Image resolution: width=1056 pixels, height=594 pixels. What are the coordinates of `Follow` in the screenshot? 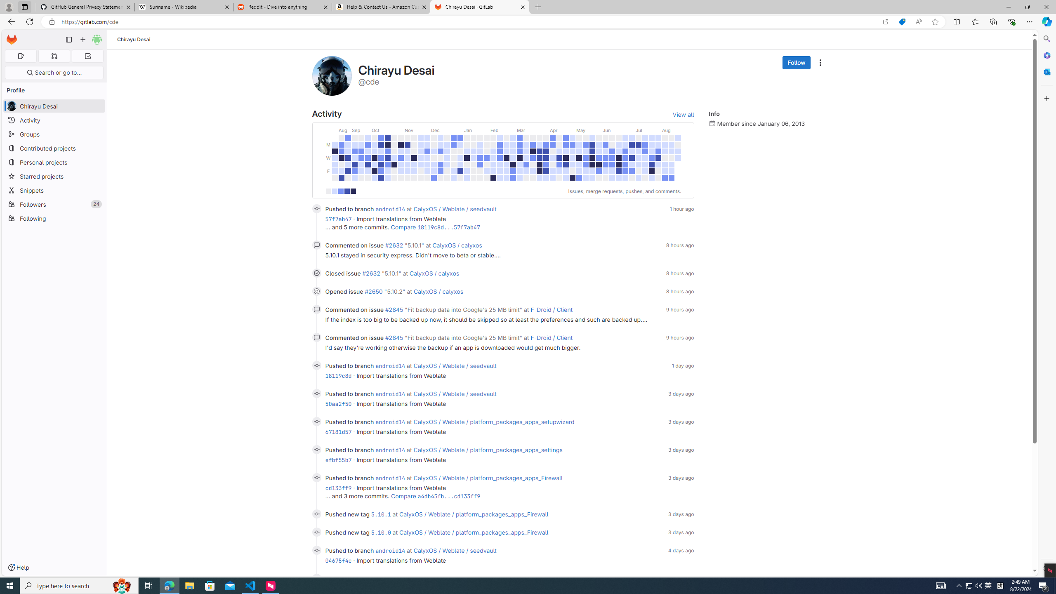 It's located at (797, 63).